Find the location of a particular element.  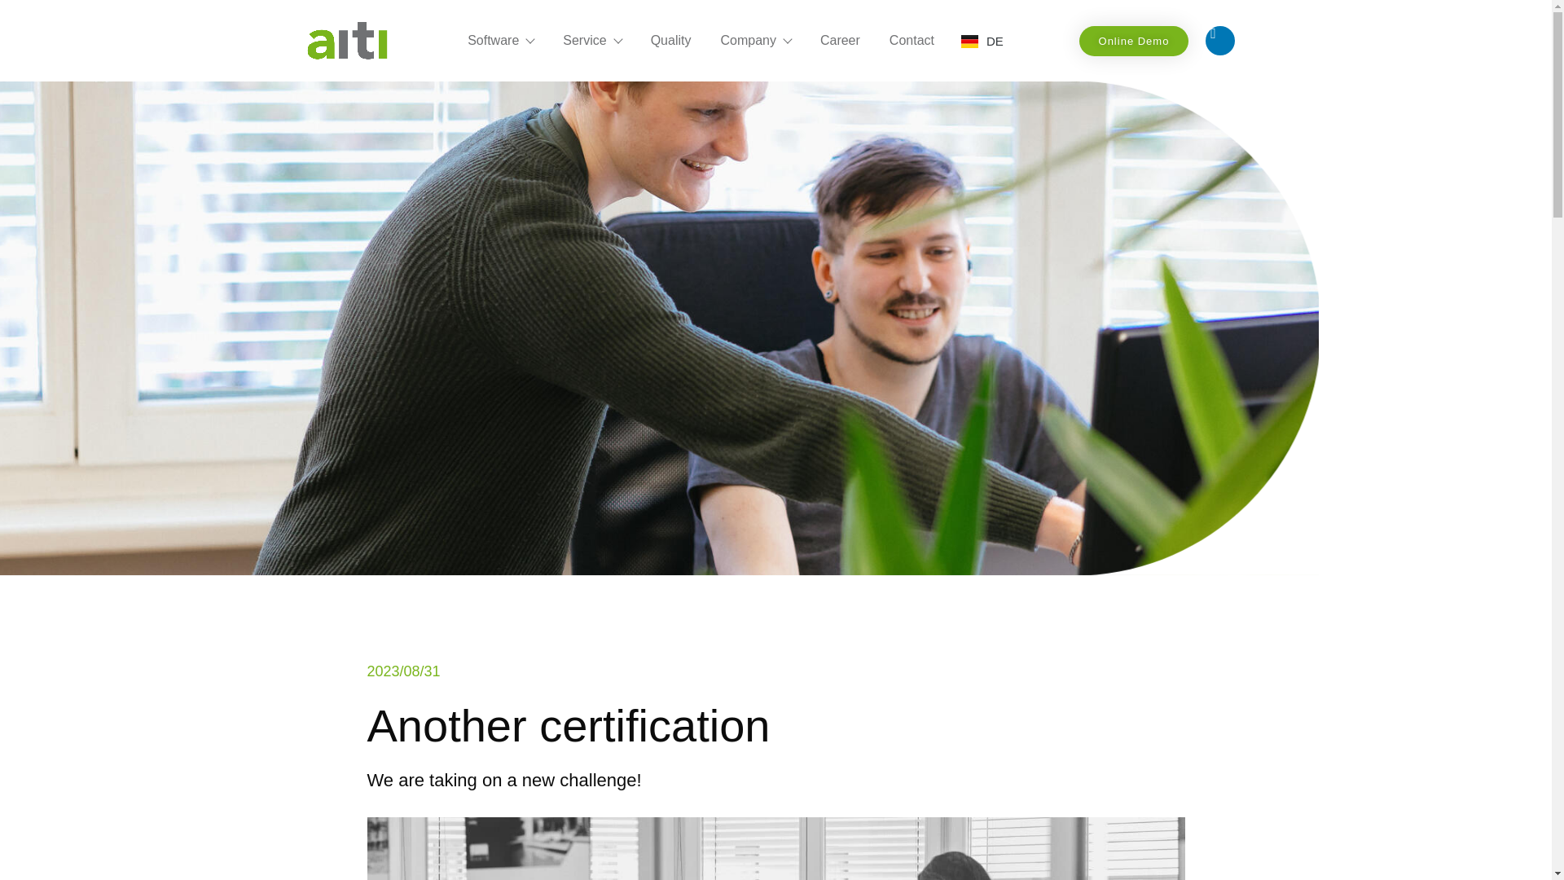

Skip to content is located at coordinates (12, 34).